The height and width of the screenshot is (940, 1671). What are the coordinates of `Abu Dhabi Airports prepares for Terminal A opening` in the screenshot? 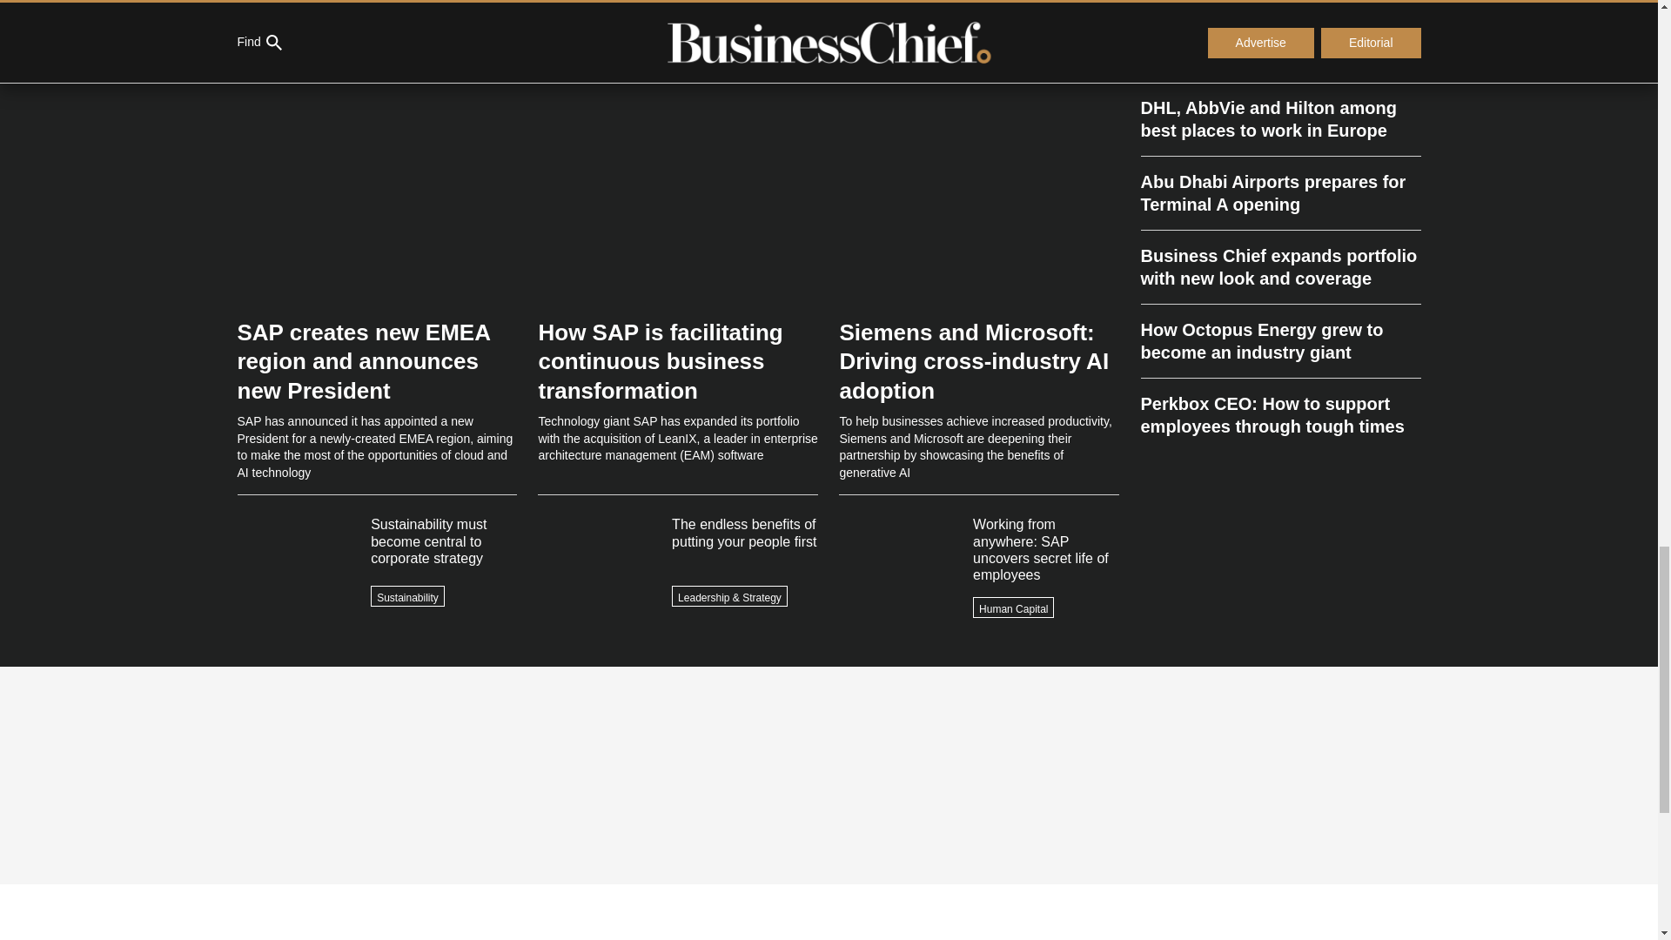 It's located at (1279, 193).